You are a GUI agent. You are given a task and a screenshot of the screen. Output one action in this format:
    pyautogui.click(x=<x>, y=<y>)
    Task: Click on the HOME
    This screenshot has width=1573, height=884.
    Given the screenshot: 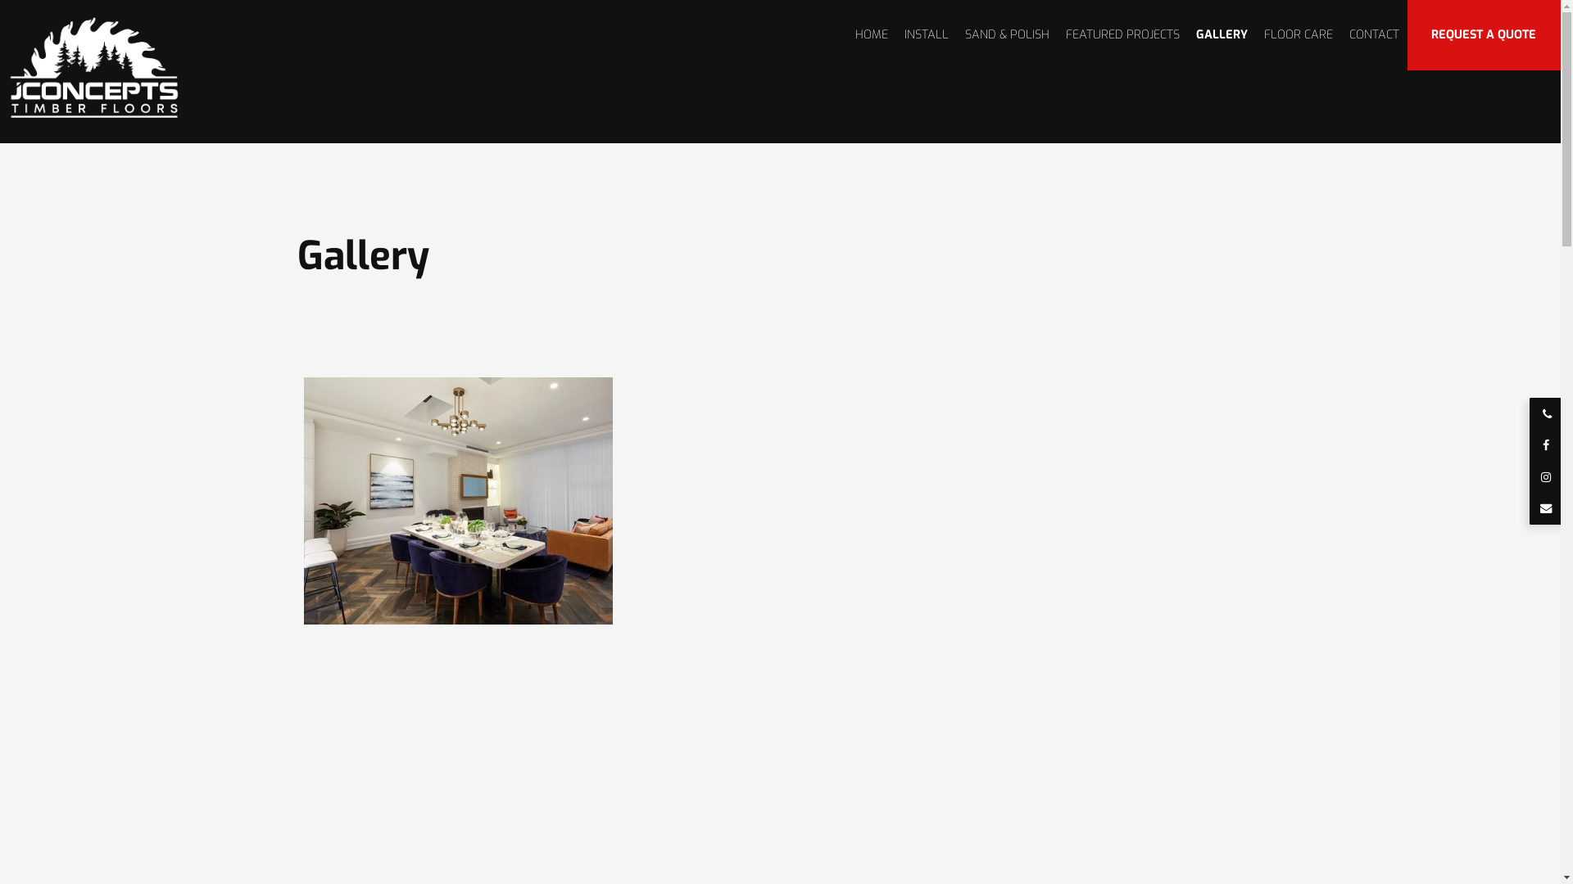 What is the action you would take?
    pyautogui.click(x=872, y=35)
    